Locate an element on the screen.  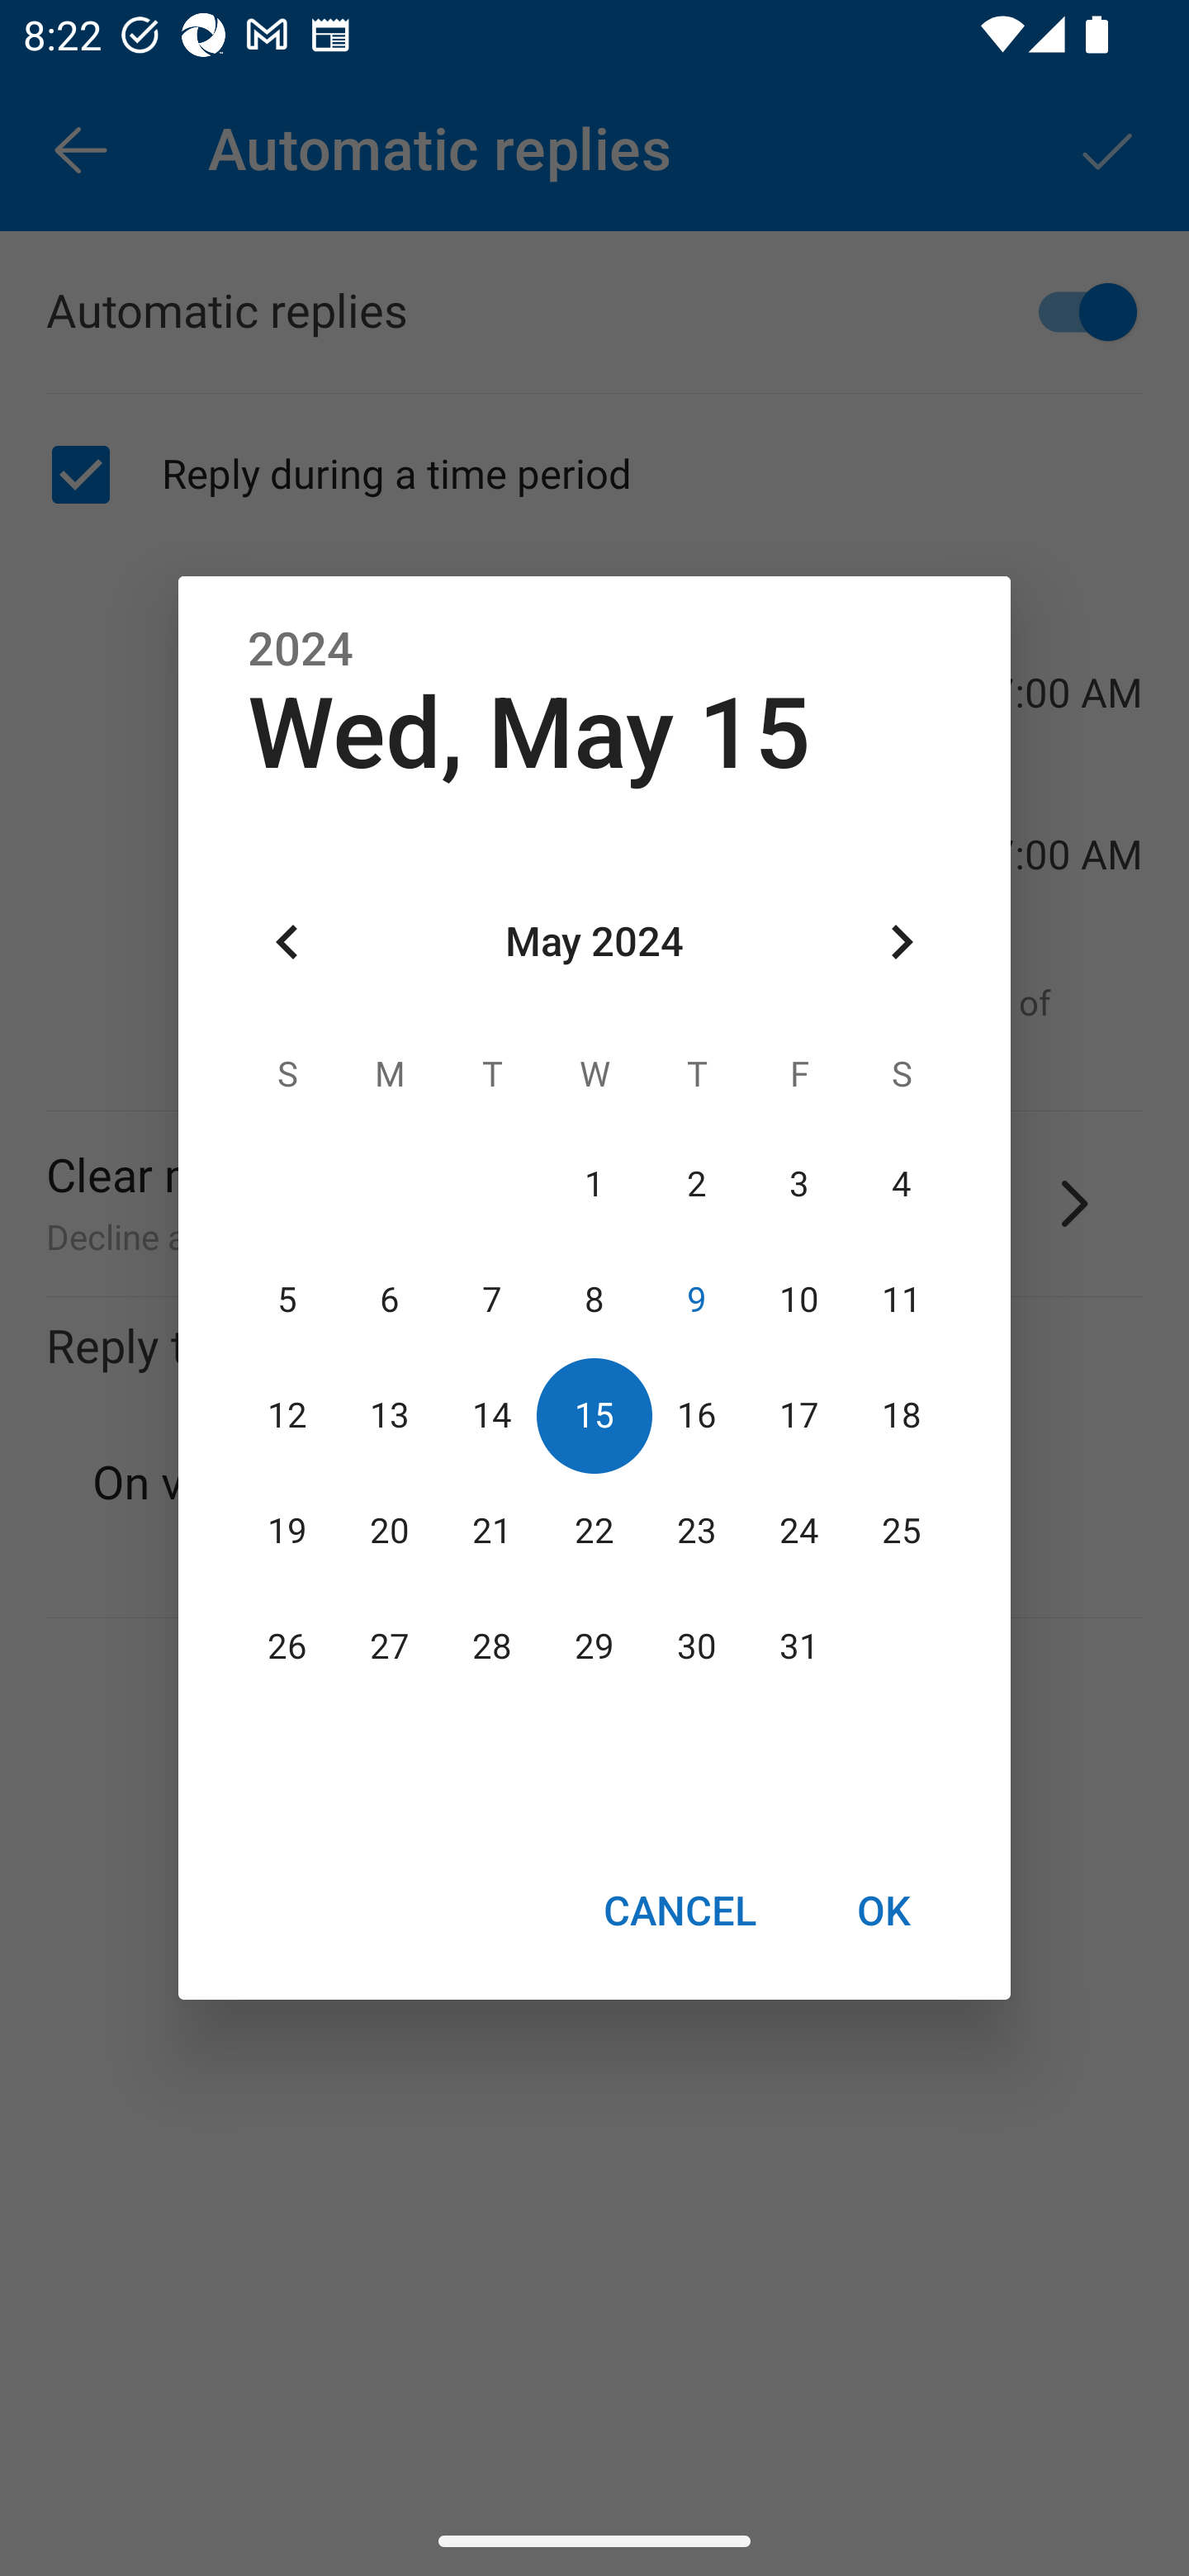
29 29 May 2024 is located at coordinates (594, 1647).